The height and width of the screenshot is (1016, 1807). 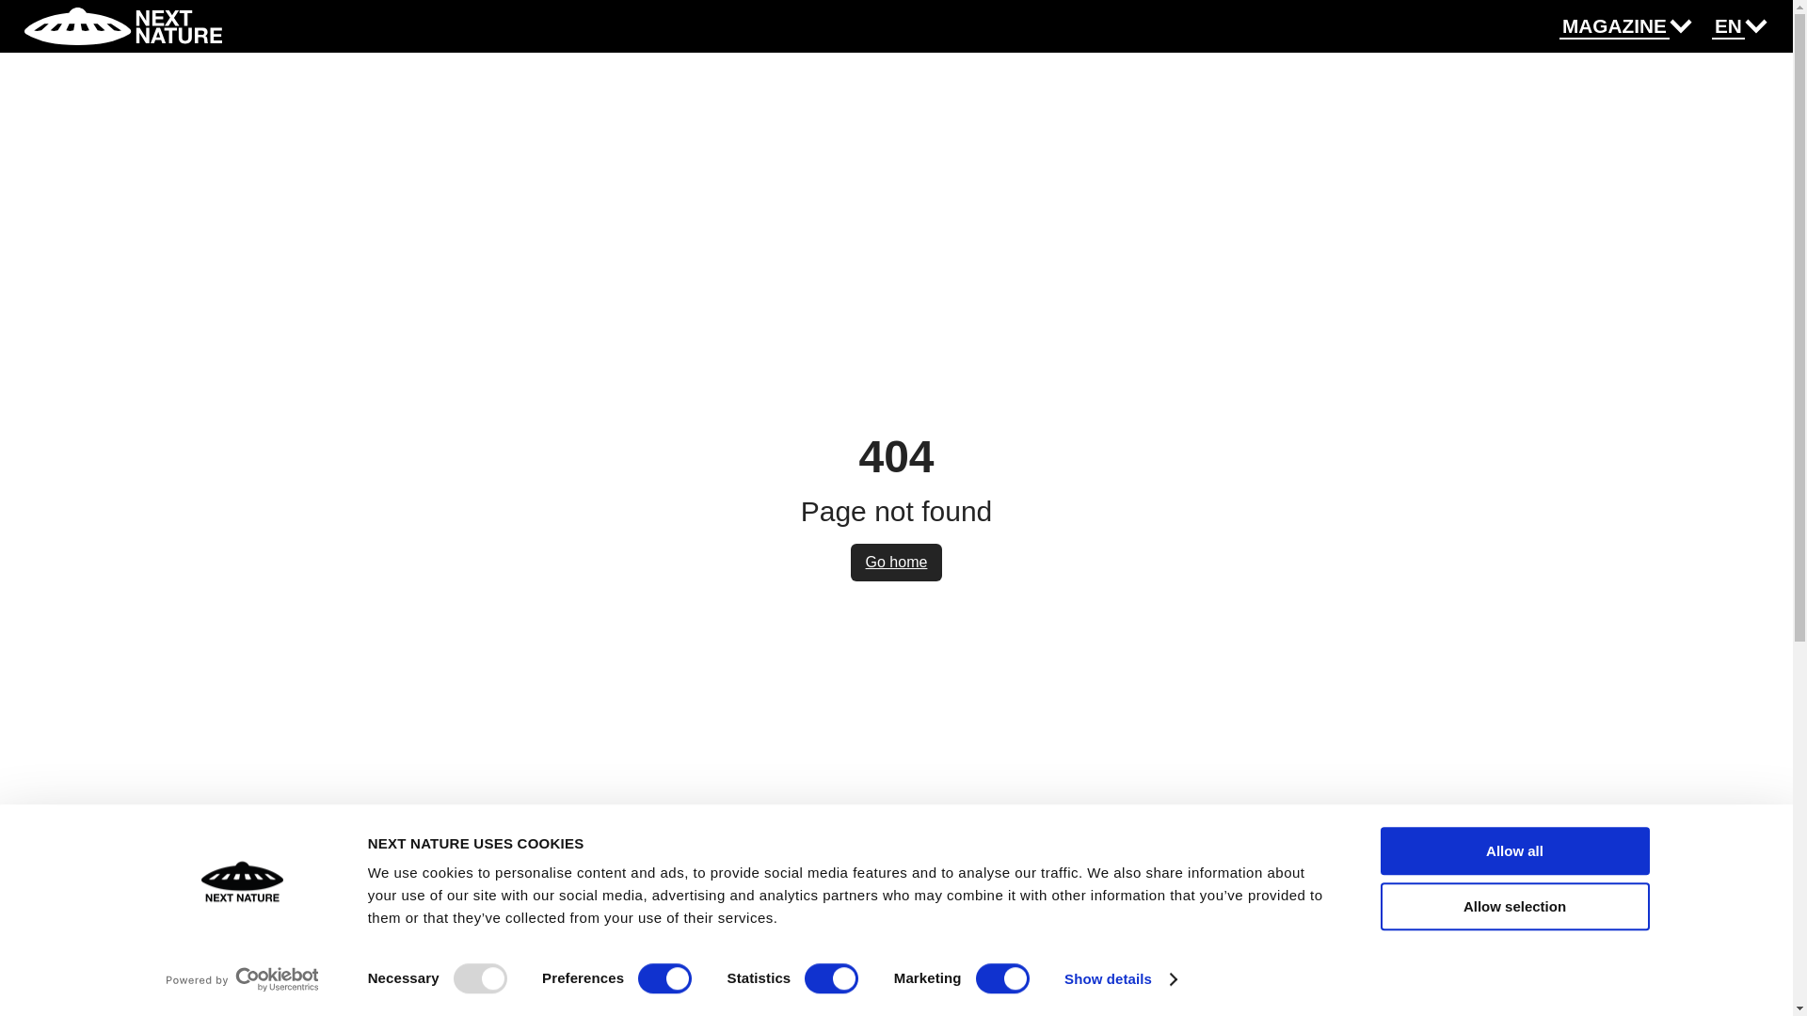 I want to click on Allow all, so click(x=1513, y=850).